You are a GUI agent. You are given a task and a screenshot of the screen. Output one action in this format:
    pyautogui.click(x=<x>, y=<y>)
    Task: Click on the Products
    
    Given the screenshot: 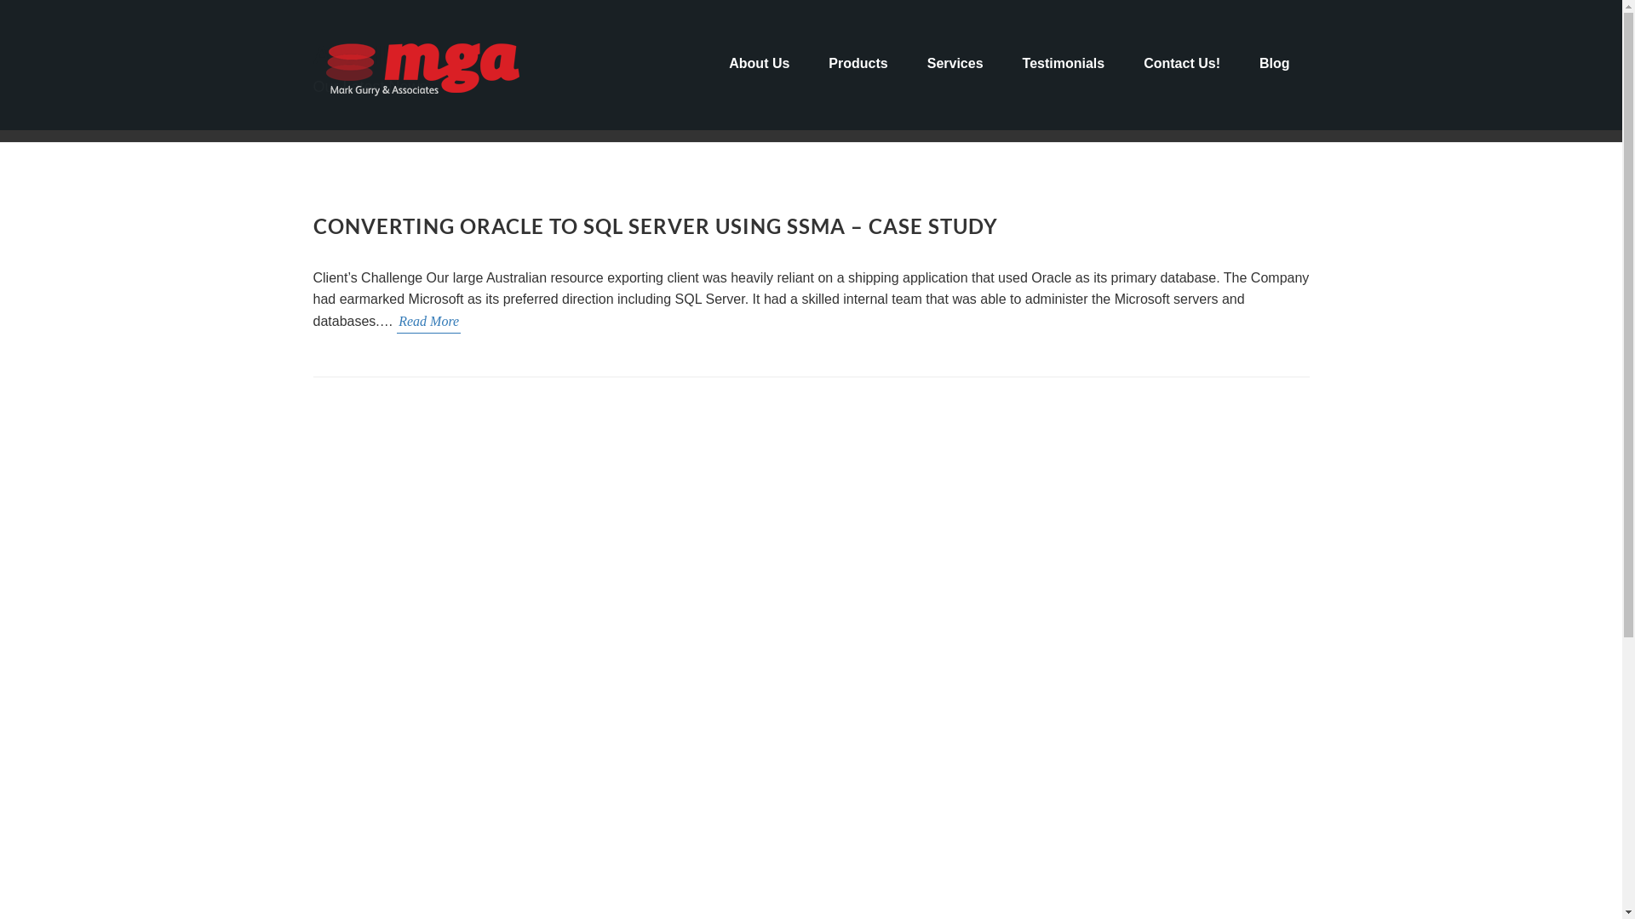 What is the action you would take?
    pyautogui.click(x=858, y=64)
    